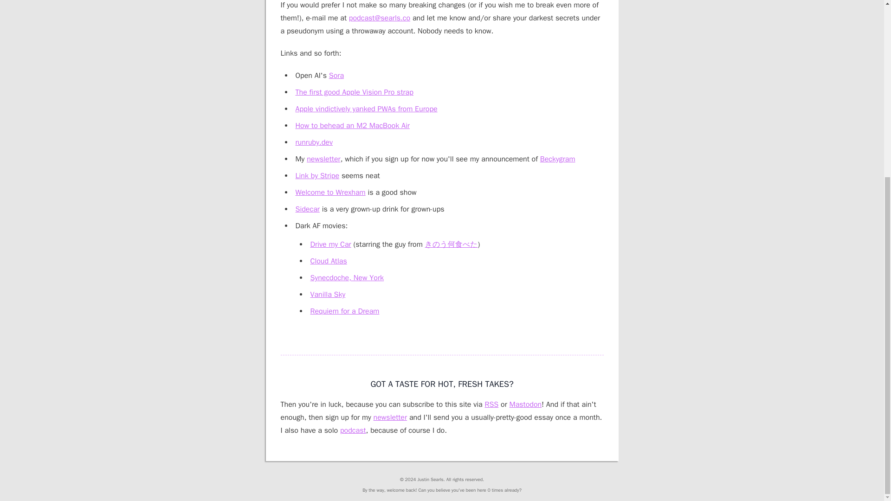  What do you see at coordinates (314, 142) in the screenshot?
I see `runruby.dev` at bounding box center [314, 142].